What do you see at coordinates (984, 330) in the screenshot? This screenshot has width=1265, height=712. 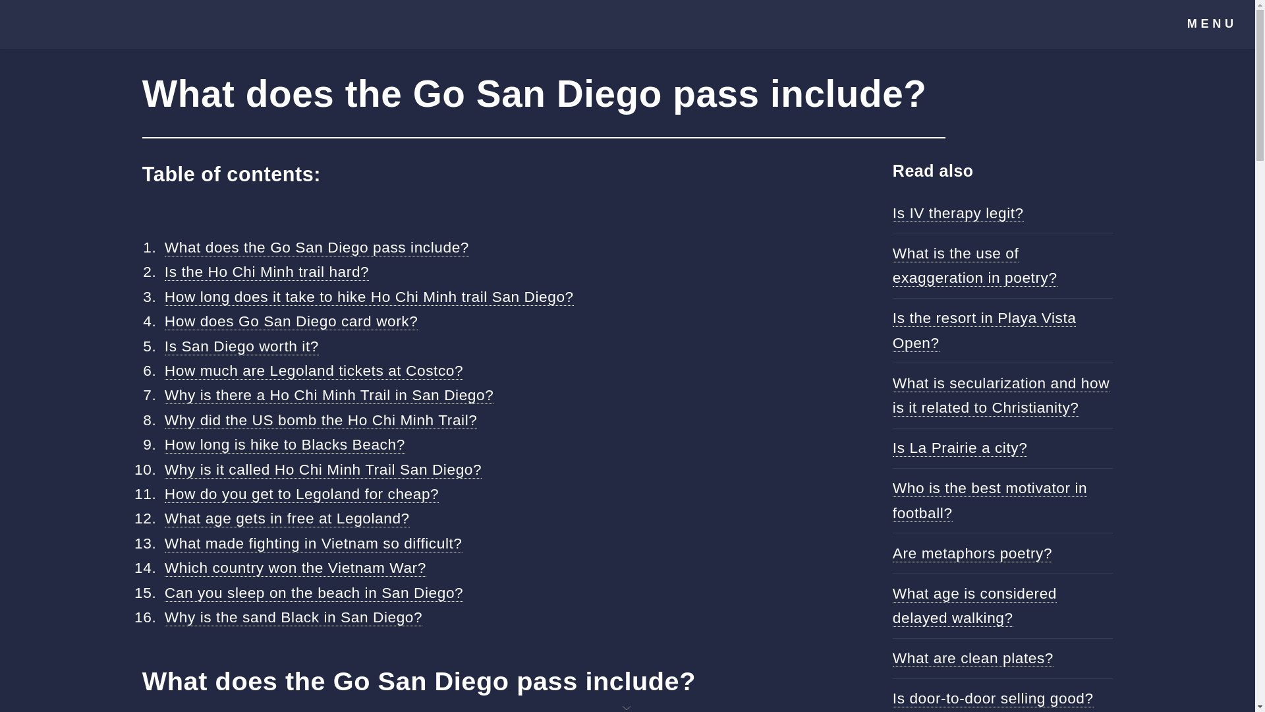 I see `Is the resort in Playa Vista Open?` at bounding box center [984, 330].